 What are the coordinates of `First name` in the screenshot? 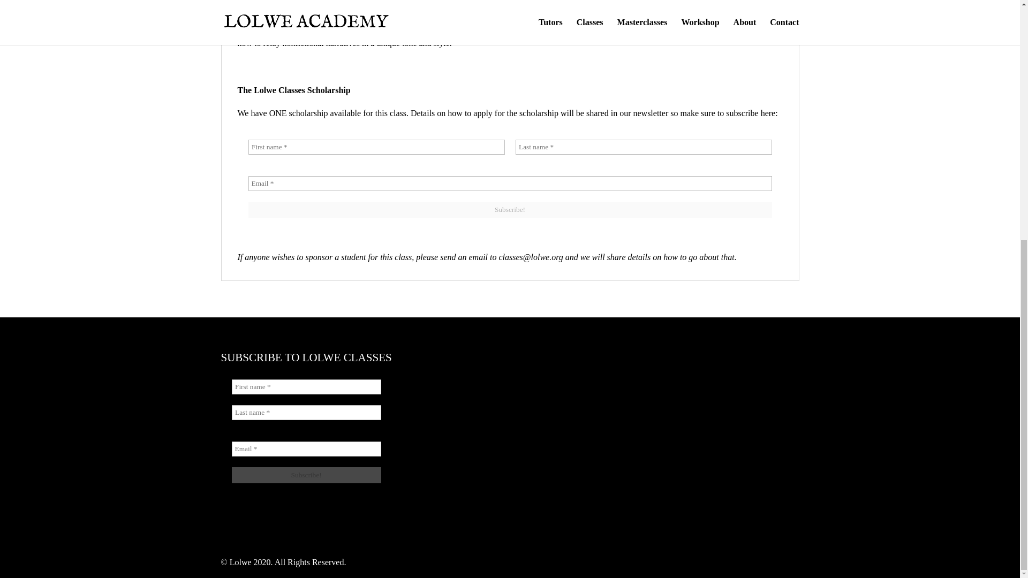 It's located at (306, 386).